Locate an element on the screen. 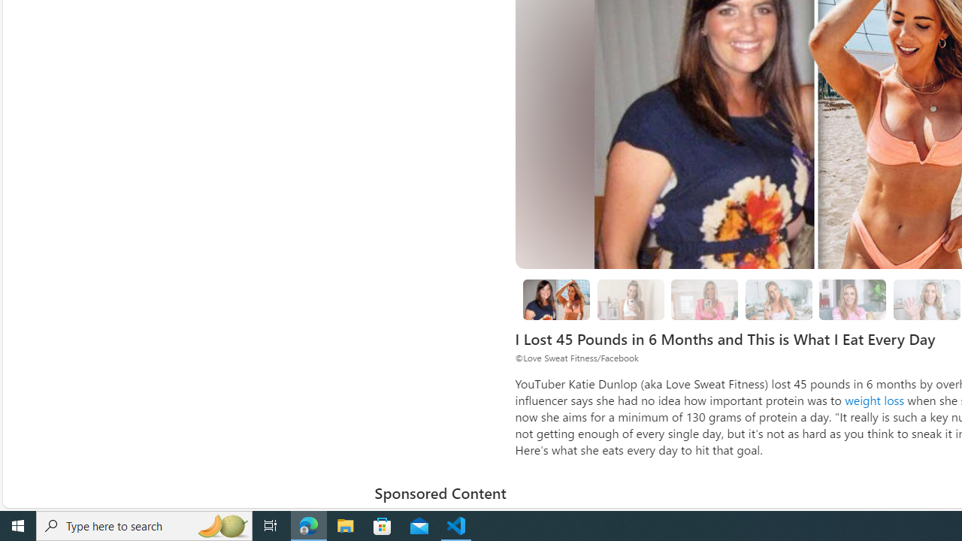 This screenshot has height=541, width=962. 13 If You Want to See Results, Be Consistent is located at coordinates (853, 300).